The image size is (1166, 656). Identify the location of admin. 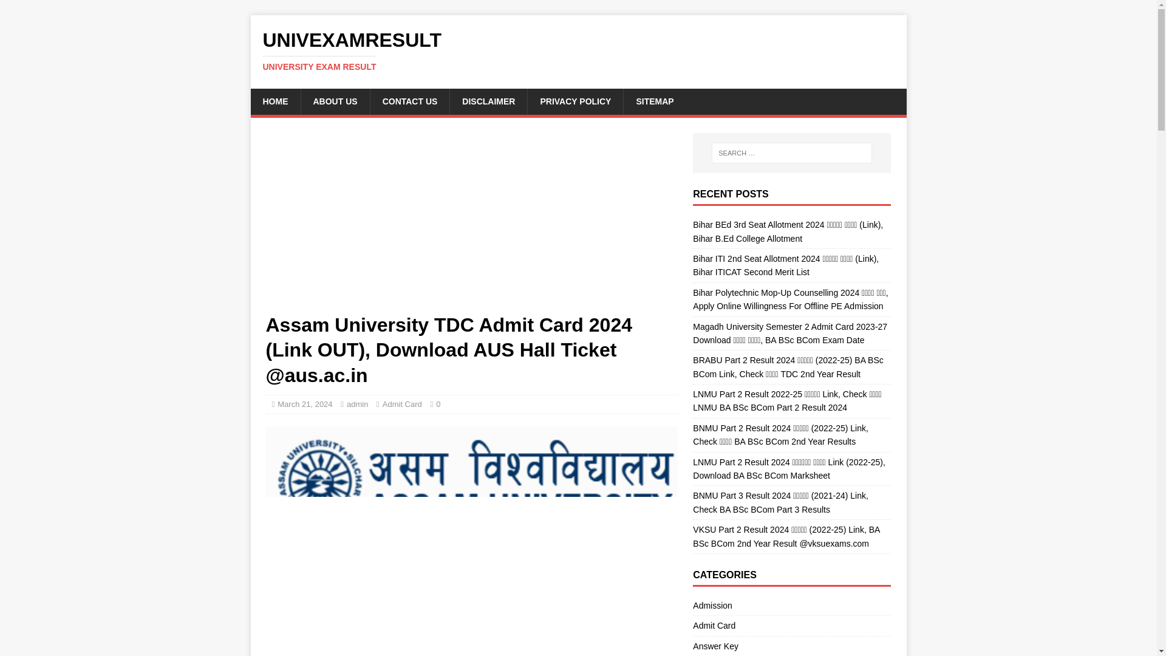
(357, 403).